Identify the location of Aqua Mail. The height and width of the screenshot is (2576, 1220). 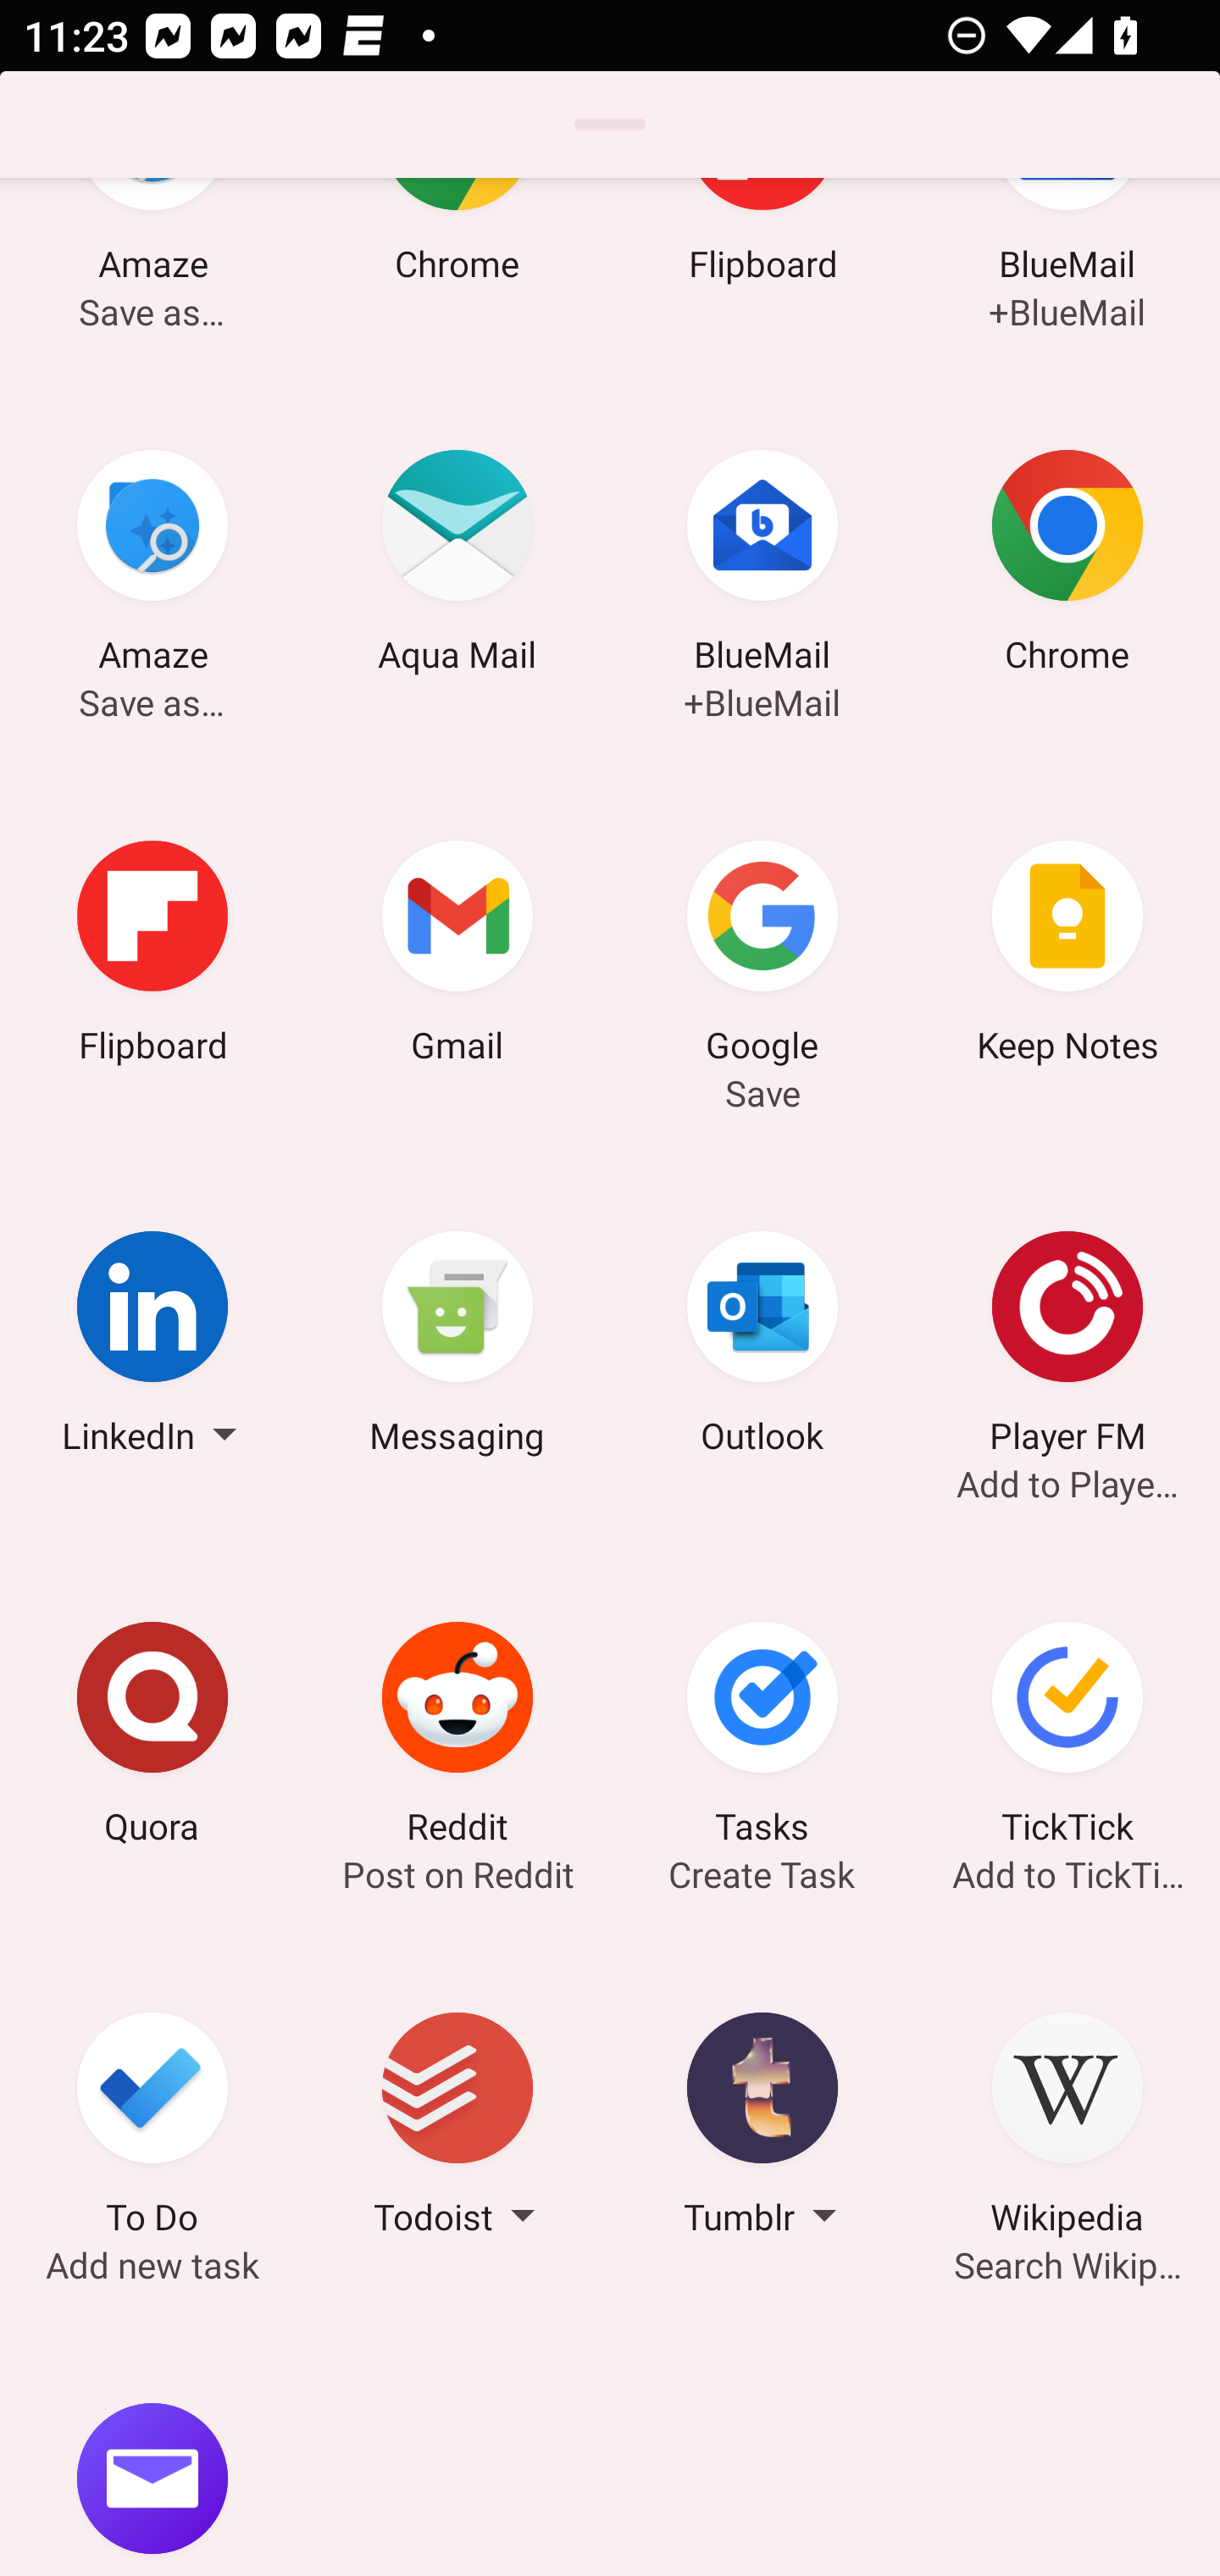
(457, 566).